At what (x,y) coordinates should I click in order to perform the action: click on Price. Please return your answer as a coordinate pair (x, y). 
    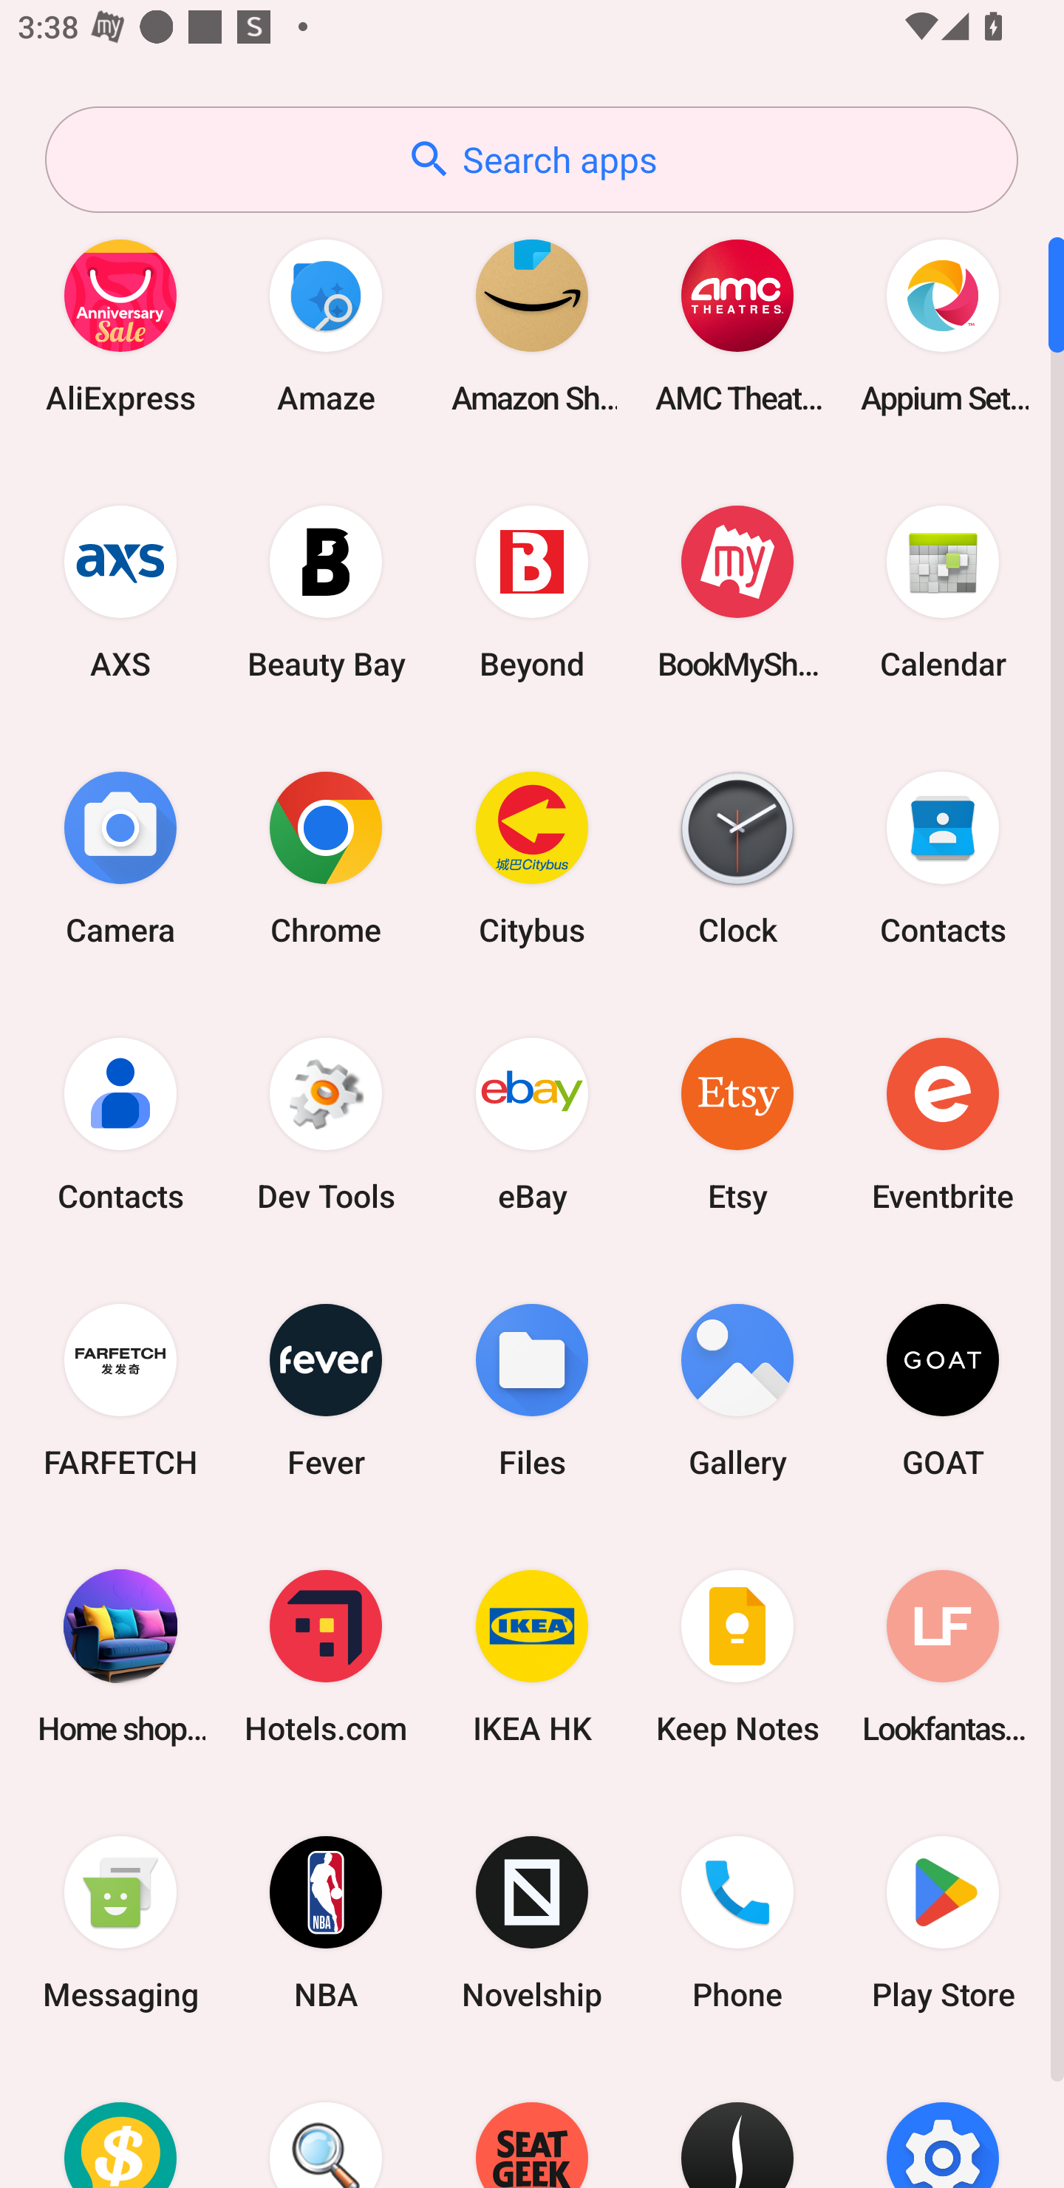
    Looking at the image, I should click on (120, 2122).